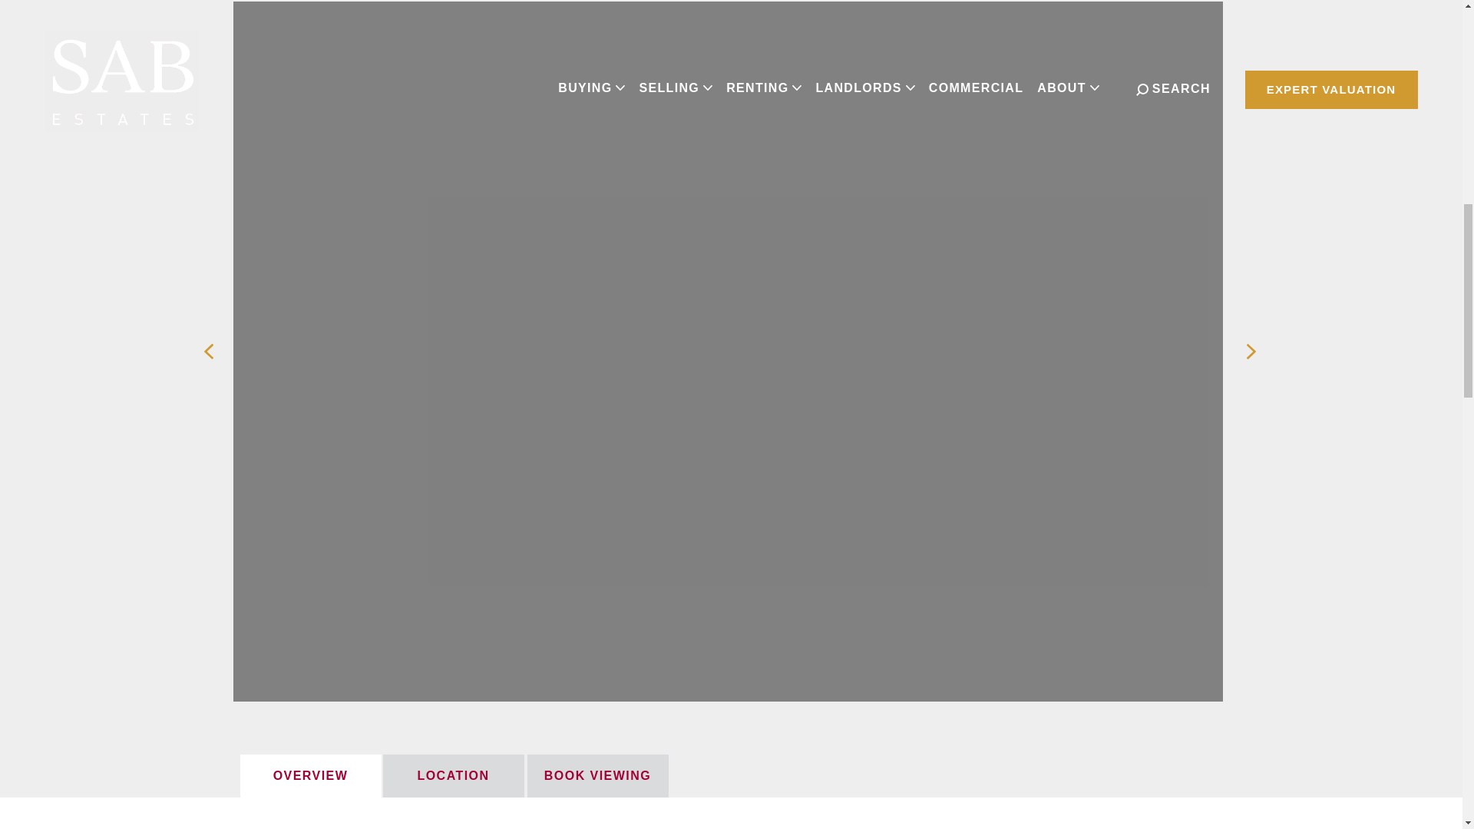  What do you see at coordinates (452, 775) in the screenshot?
I see `LOCATION` at bounding box center [452, 775].